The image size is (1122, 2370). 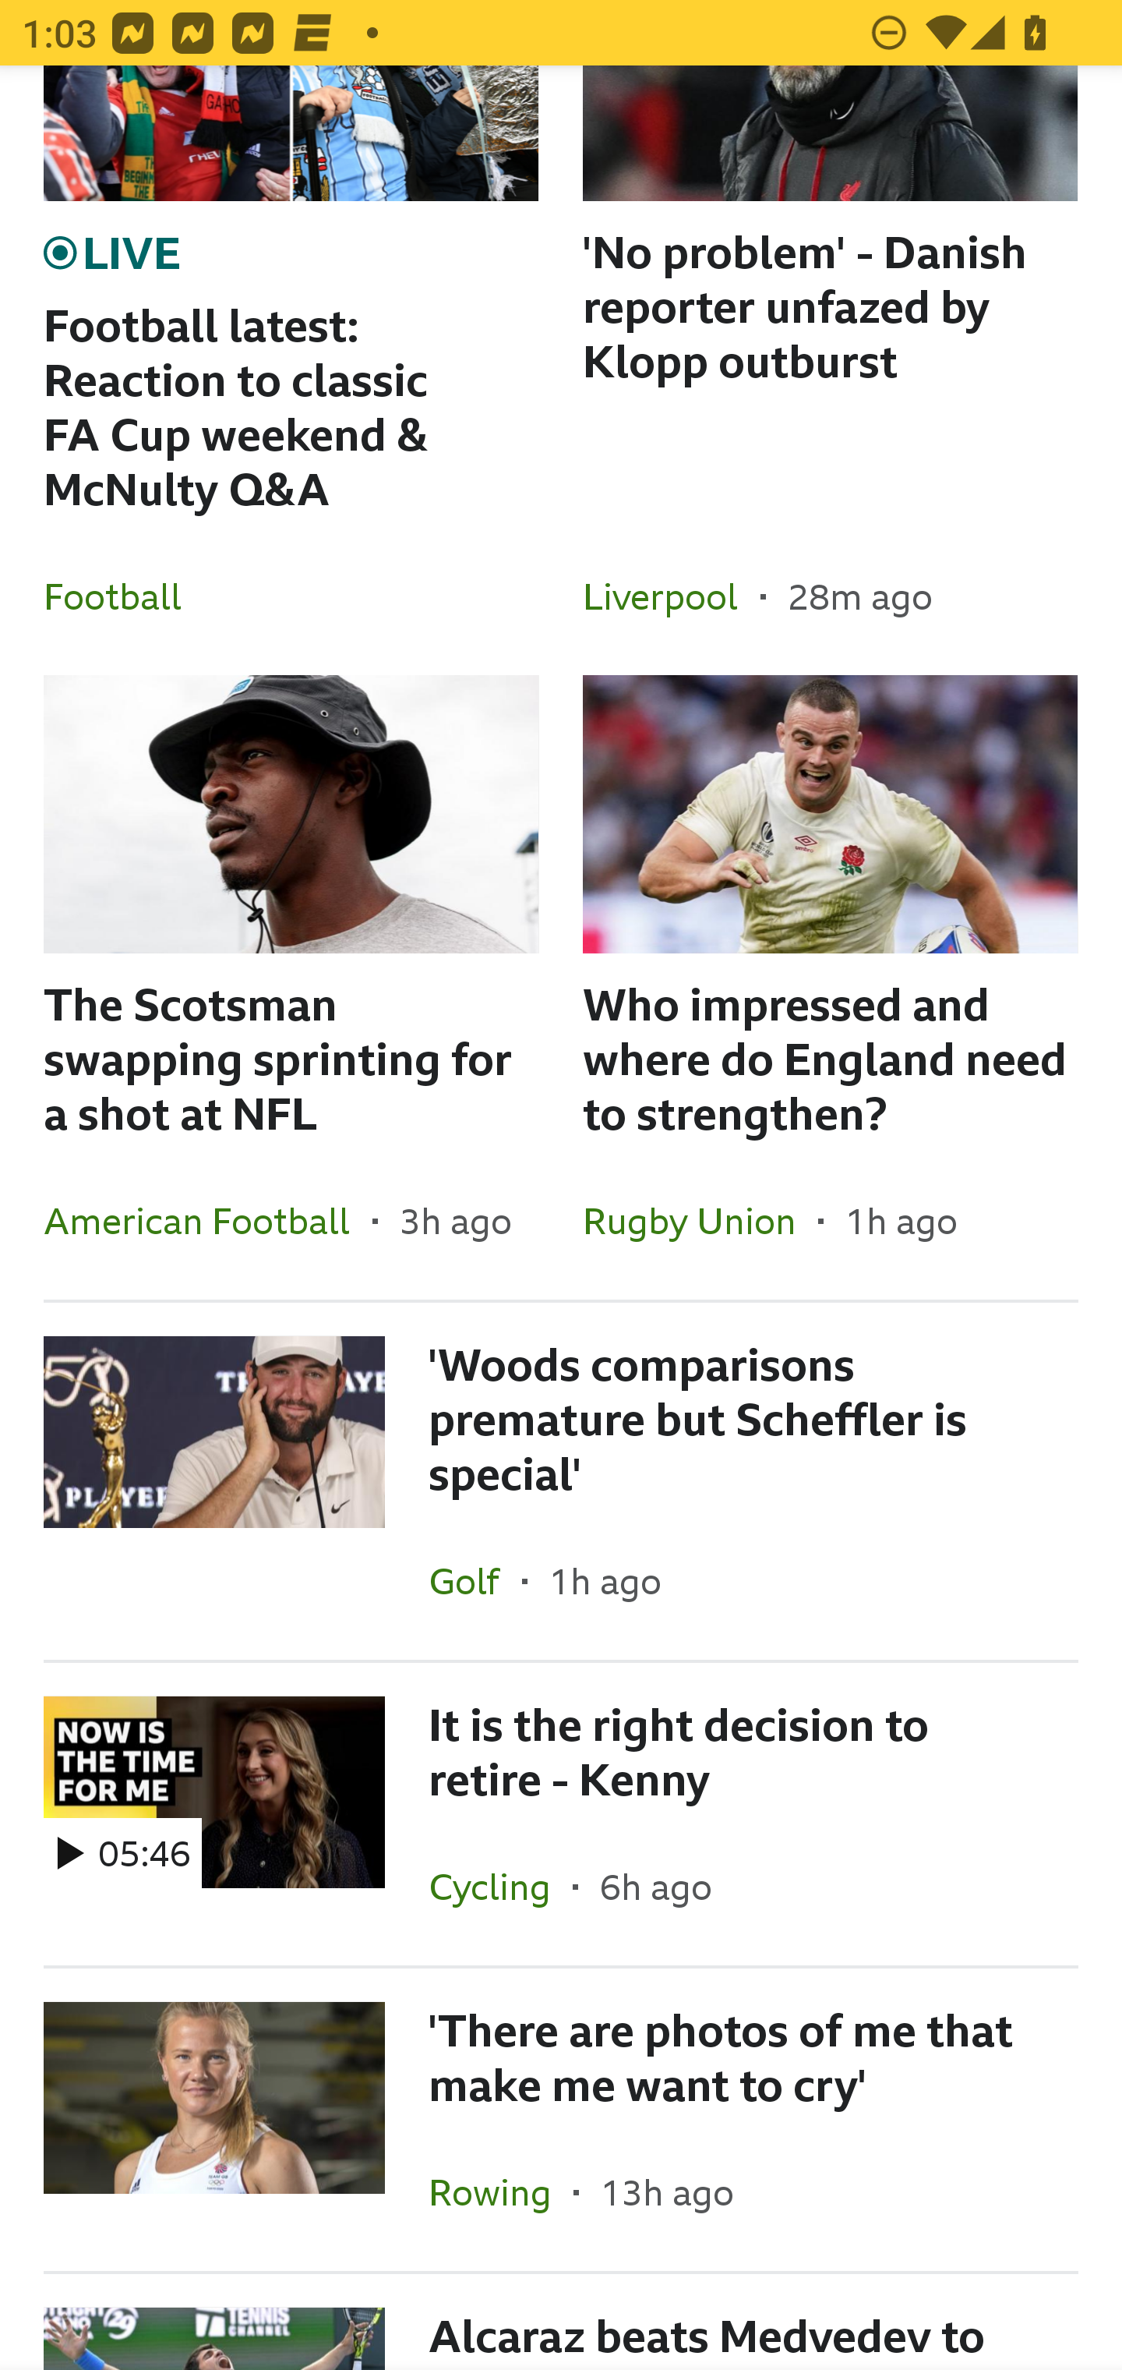 What do you see at coordinates (475, 1581) in the screenshot?
I see `Golf In the section Golf` at bounding box center [475, 1581].